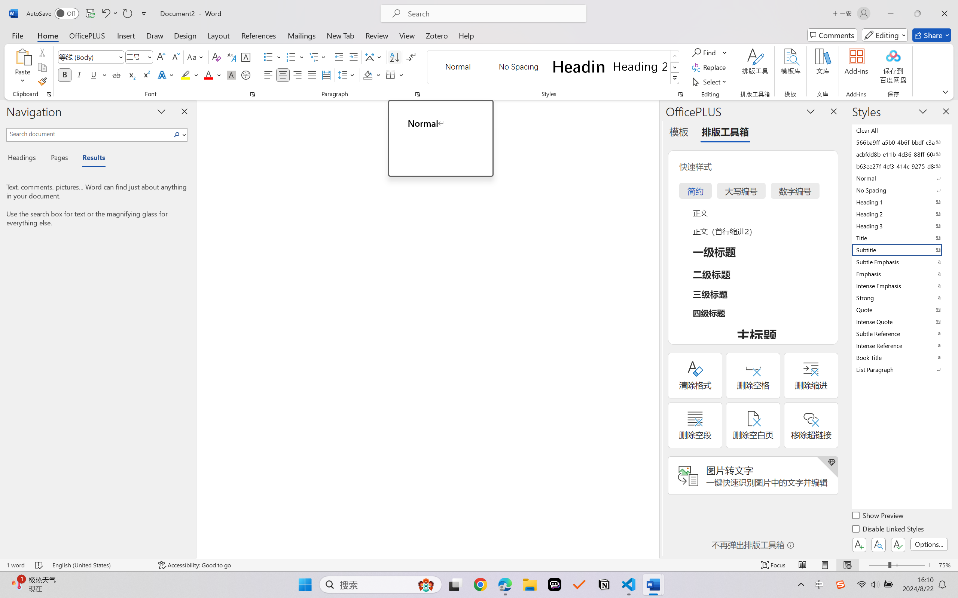  What do you see at coordinates (811, 111) in the screenshot?
I see `Task Pane Options` at bounding box center [811, 111].